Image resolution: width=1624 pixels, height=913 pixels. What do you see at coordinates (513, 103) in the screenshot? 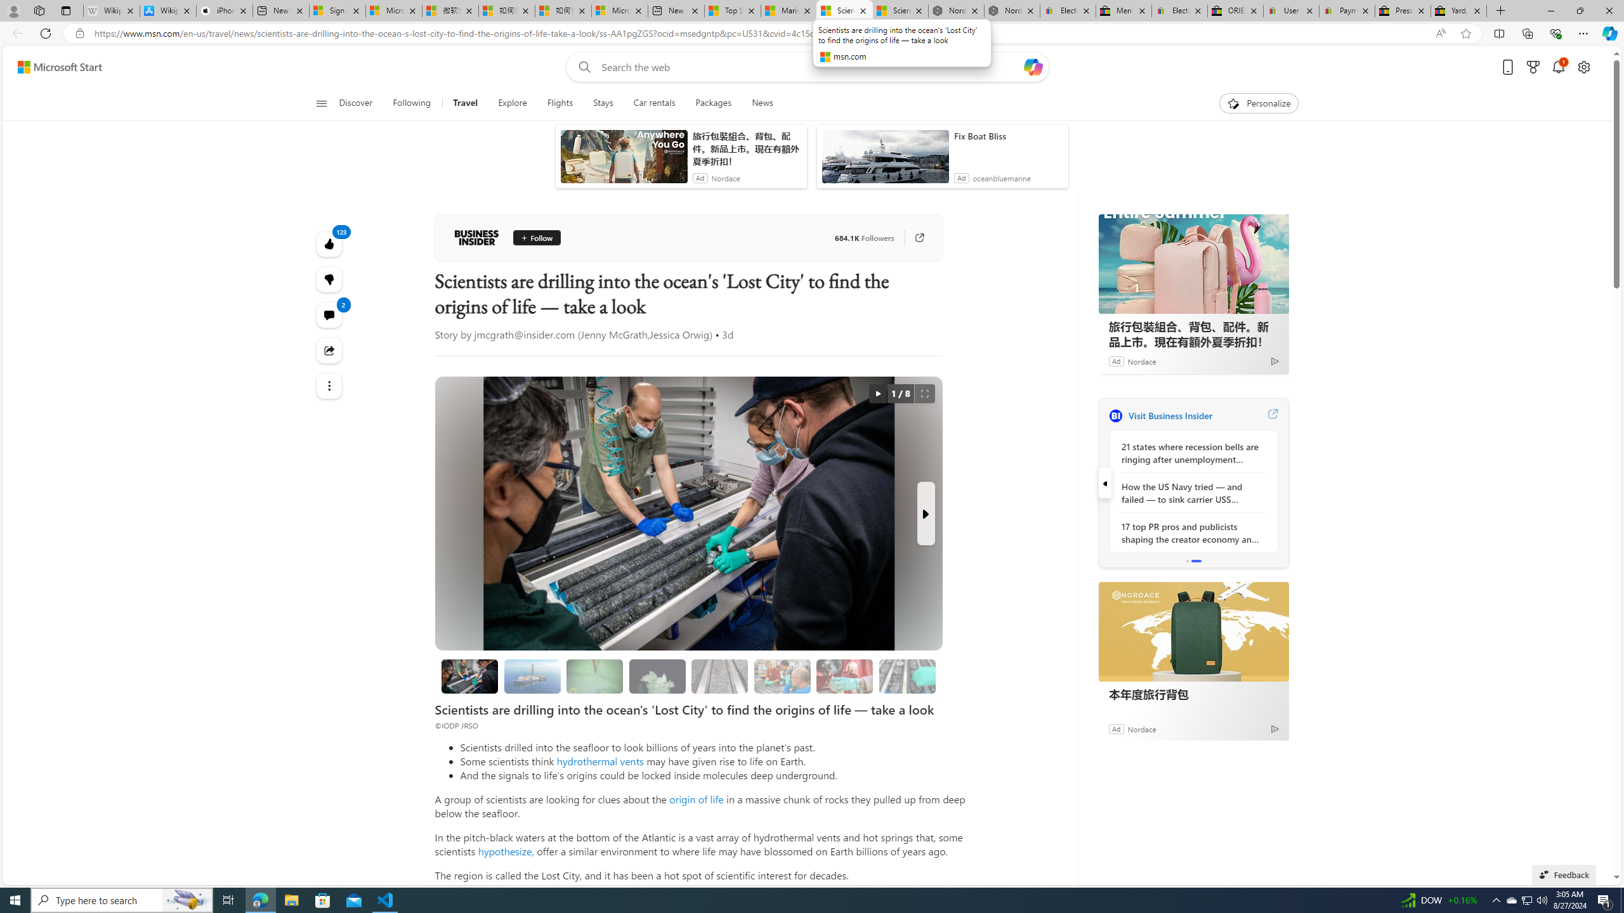
I see `Explore` at bounding box center [513, 103].